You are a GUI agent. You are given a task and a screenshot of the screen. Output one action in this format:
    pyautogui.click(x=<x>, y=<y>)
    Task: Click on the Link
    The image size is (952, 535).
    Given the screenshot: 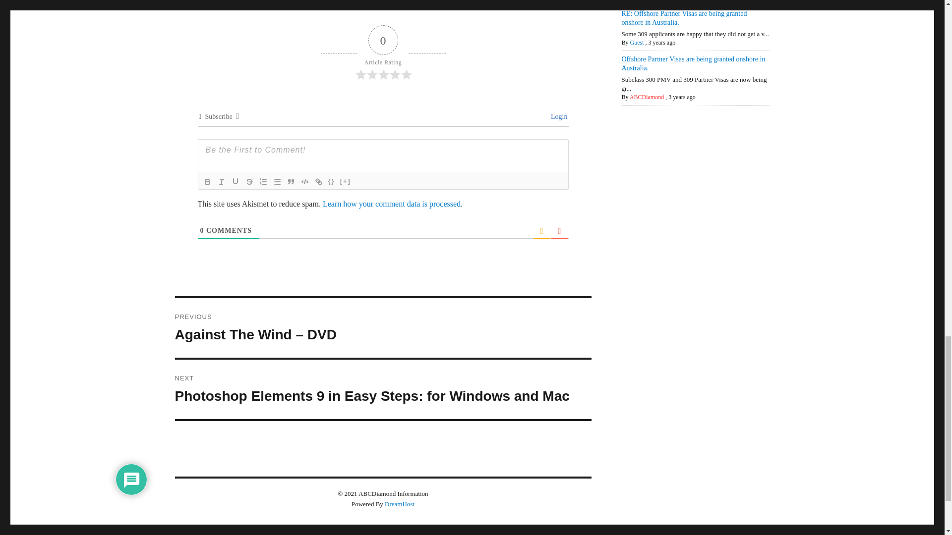 What is the action you would take?
    pyautogui.click(x=318, y=182)
    